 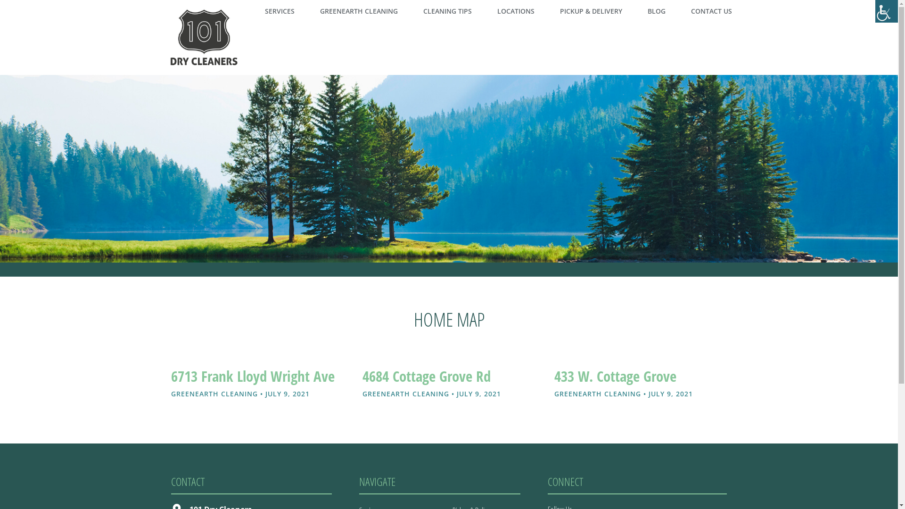 What do you see at coordinates (253, 376) in the screenshot?
I see `6713 Frank Lloyd Wright Ave` at bounding box center [253, 376].